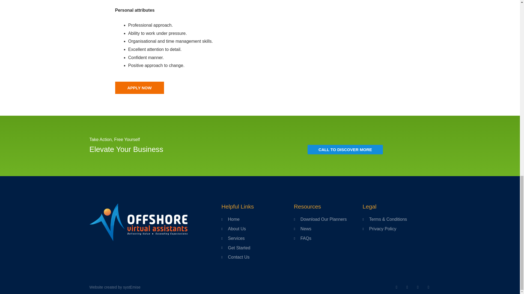  Describe the element at coordinates (396, 229) in the screenshot. I see `Privacy Policy` at that location.